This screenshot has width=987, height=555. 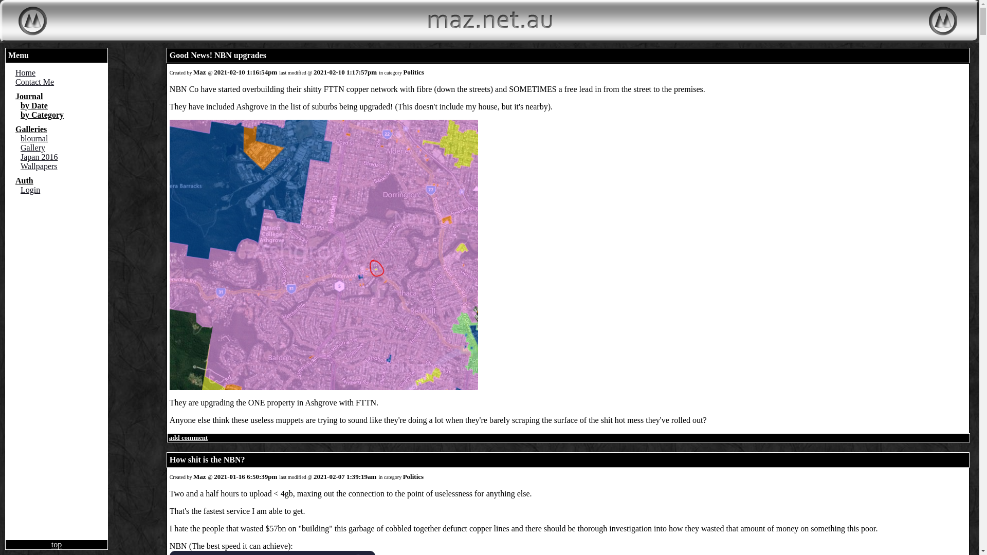 I want to click on Good News! NBN upgrades, so click(x=218, y=55).